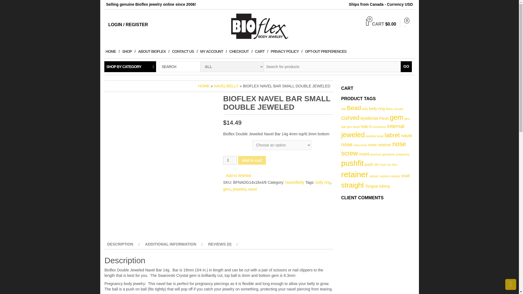  Describe the element at coordinates (259, 27) in the screenshot. I see `BioflexBodyJewelry.com` at that location.